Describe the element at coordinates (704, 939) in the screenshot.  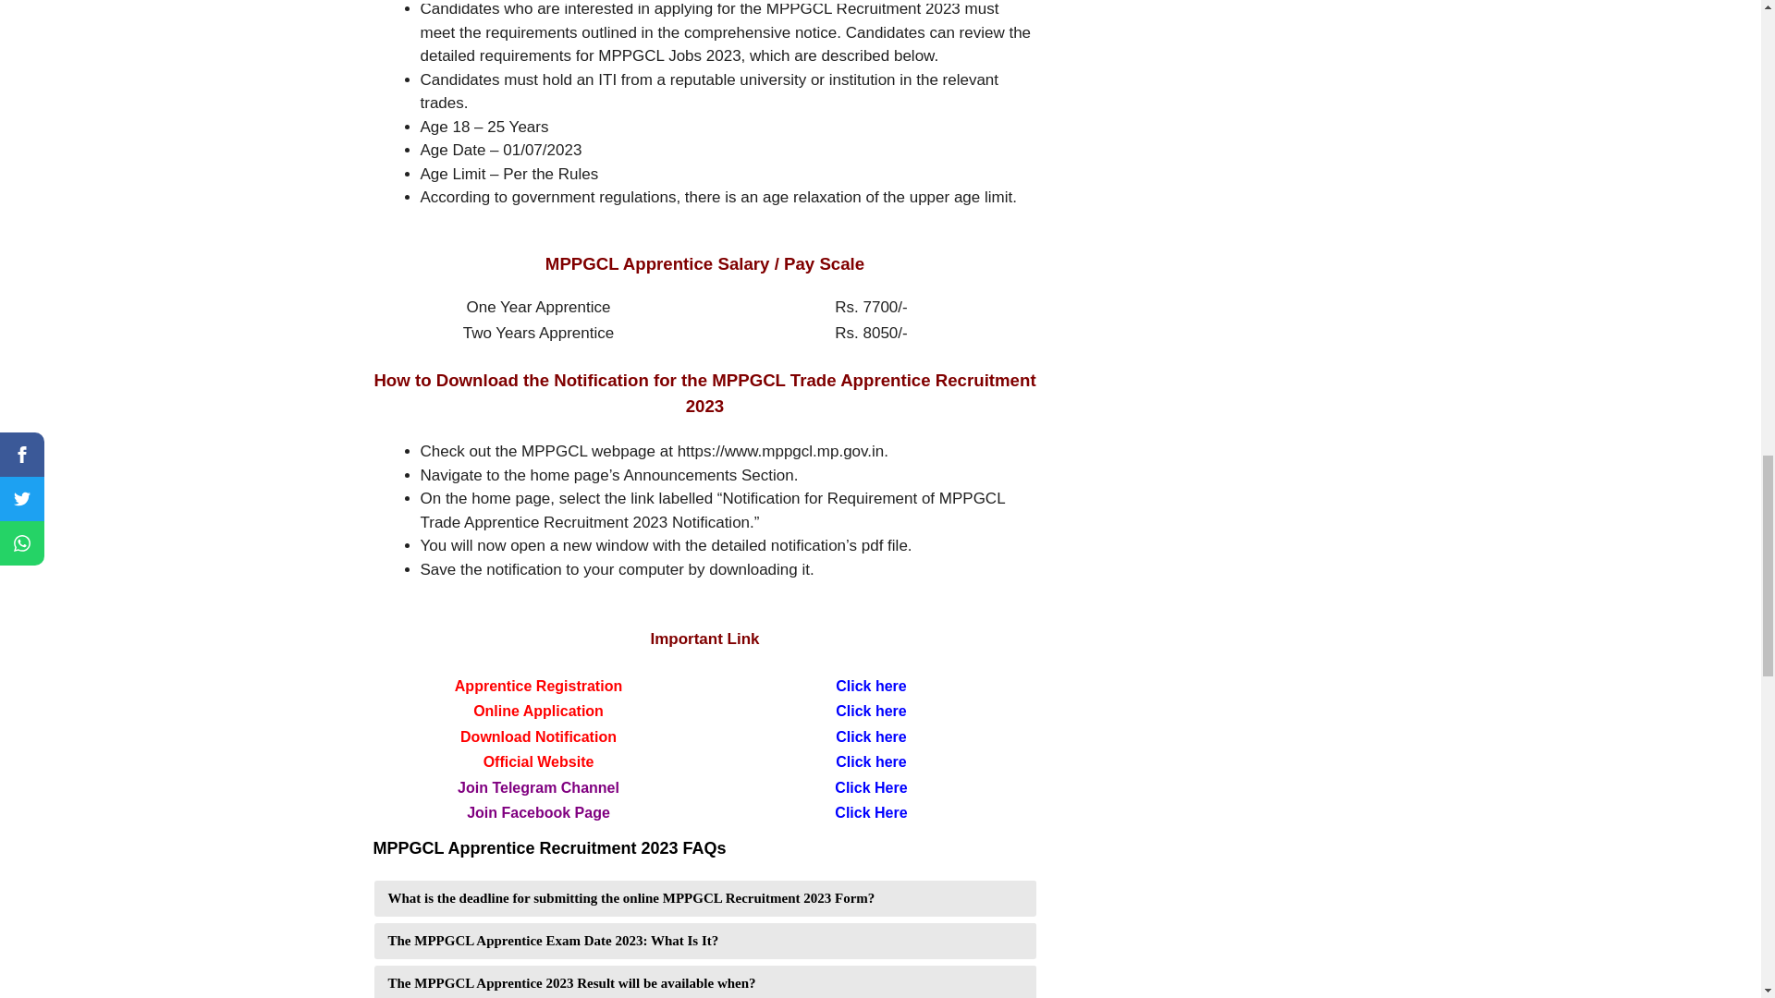
I see `The MPPGCL Apprentice Exam Date 2023: What Is It?` at that location.